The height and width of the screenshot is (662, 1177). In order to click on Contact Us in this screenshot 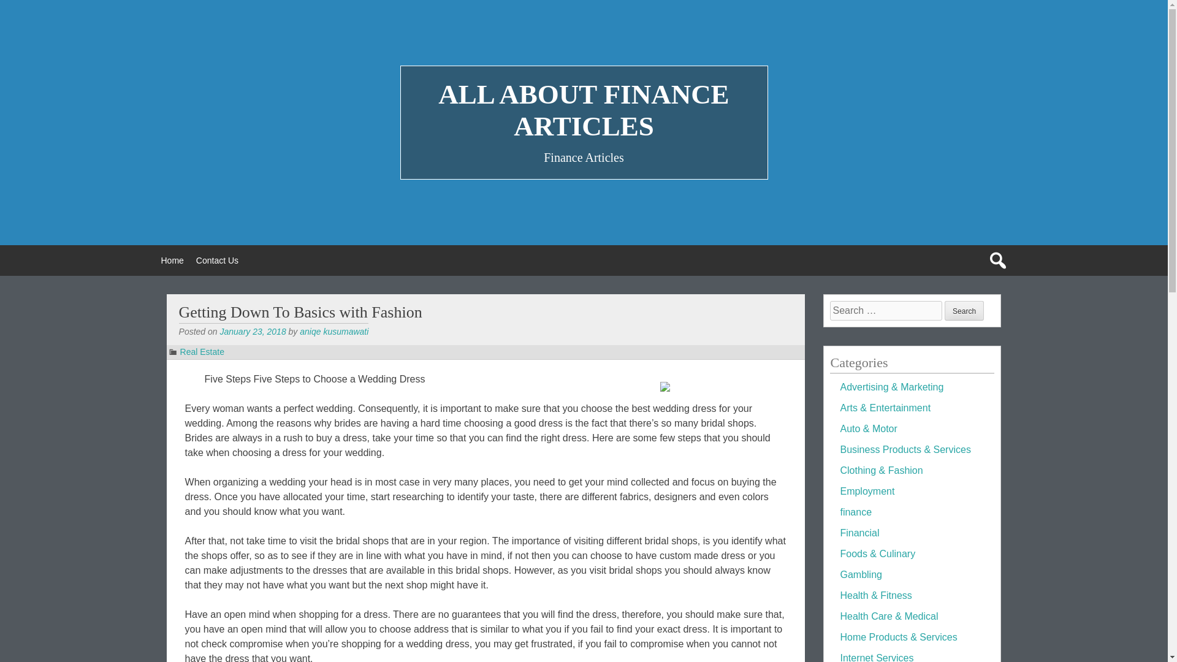, I will do `click(217, 260)`.